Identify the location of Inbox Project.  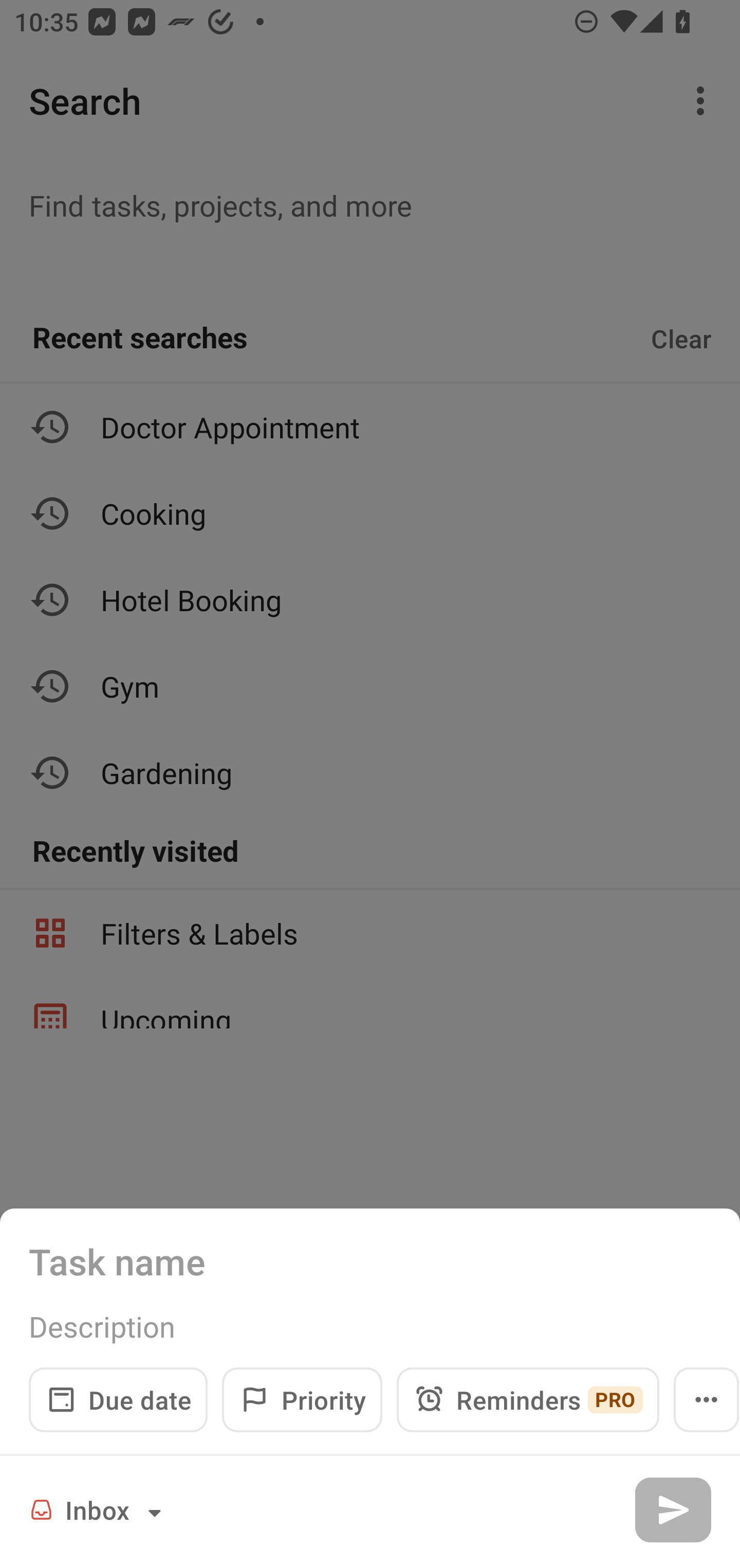
(99, 1509).